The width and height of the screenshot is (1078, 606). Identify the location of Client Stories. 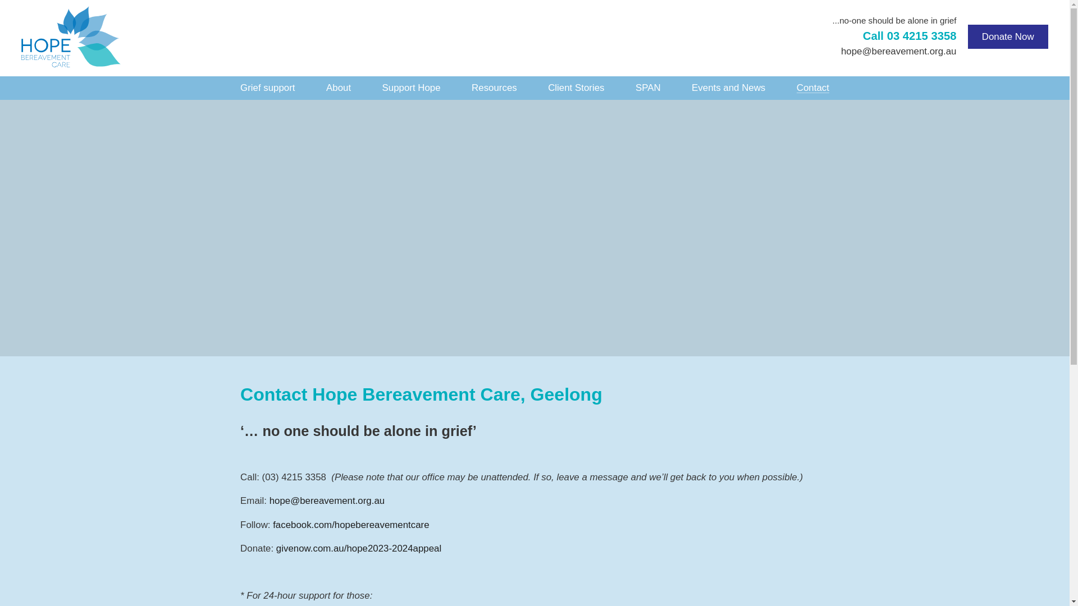
(576, 88).